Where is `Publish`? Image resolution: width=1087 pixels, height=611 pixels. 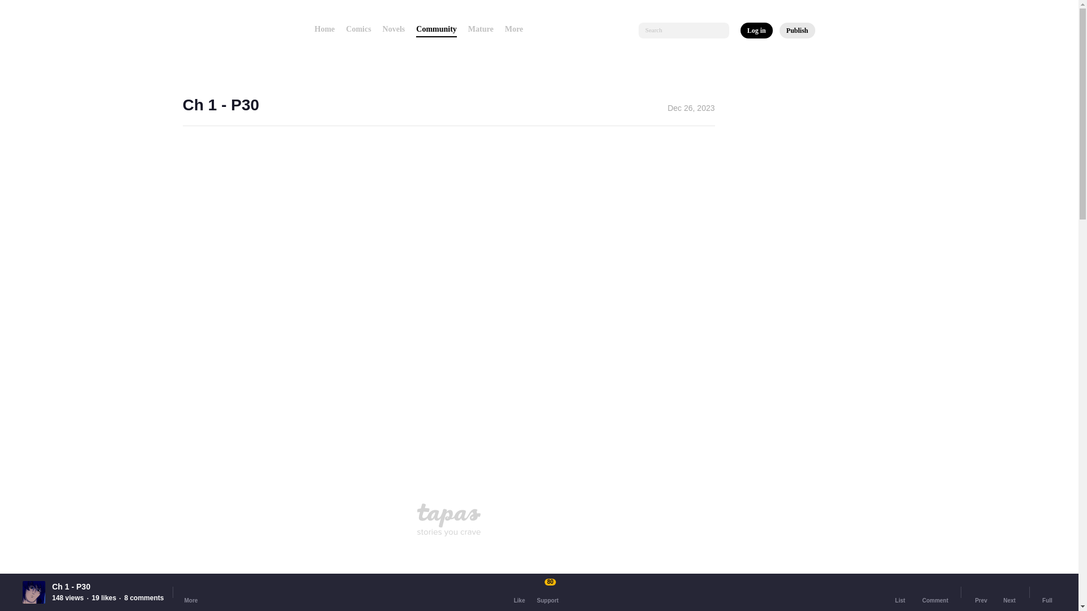 Publish is located at coordinates (797, 31).